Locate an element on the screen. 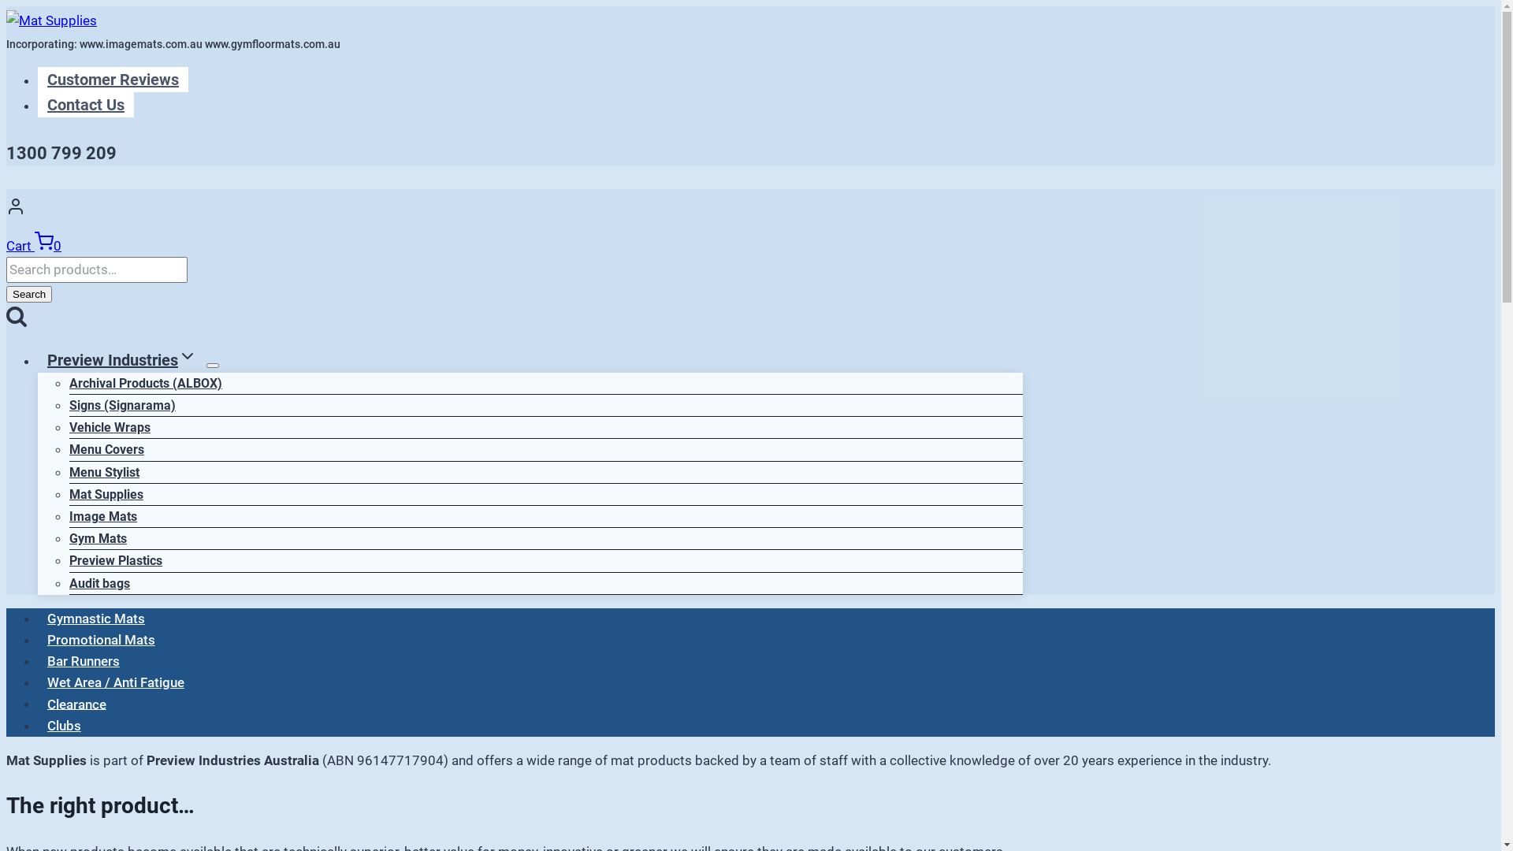  Preview IndustriesExpand is located at coordinates (122, 360).